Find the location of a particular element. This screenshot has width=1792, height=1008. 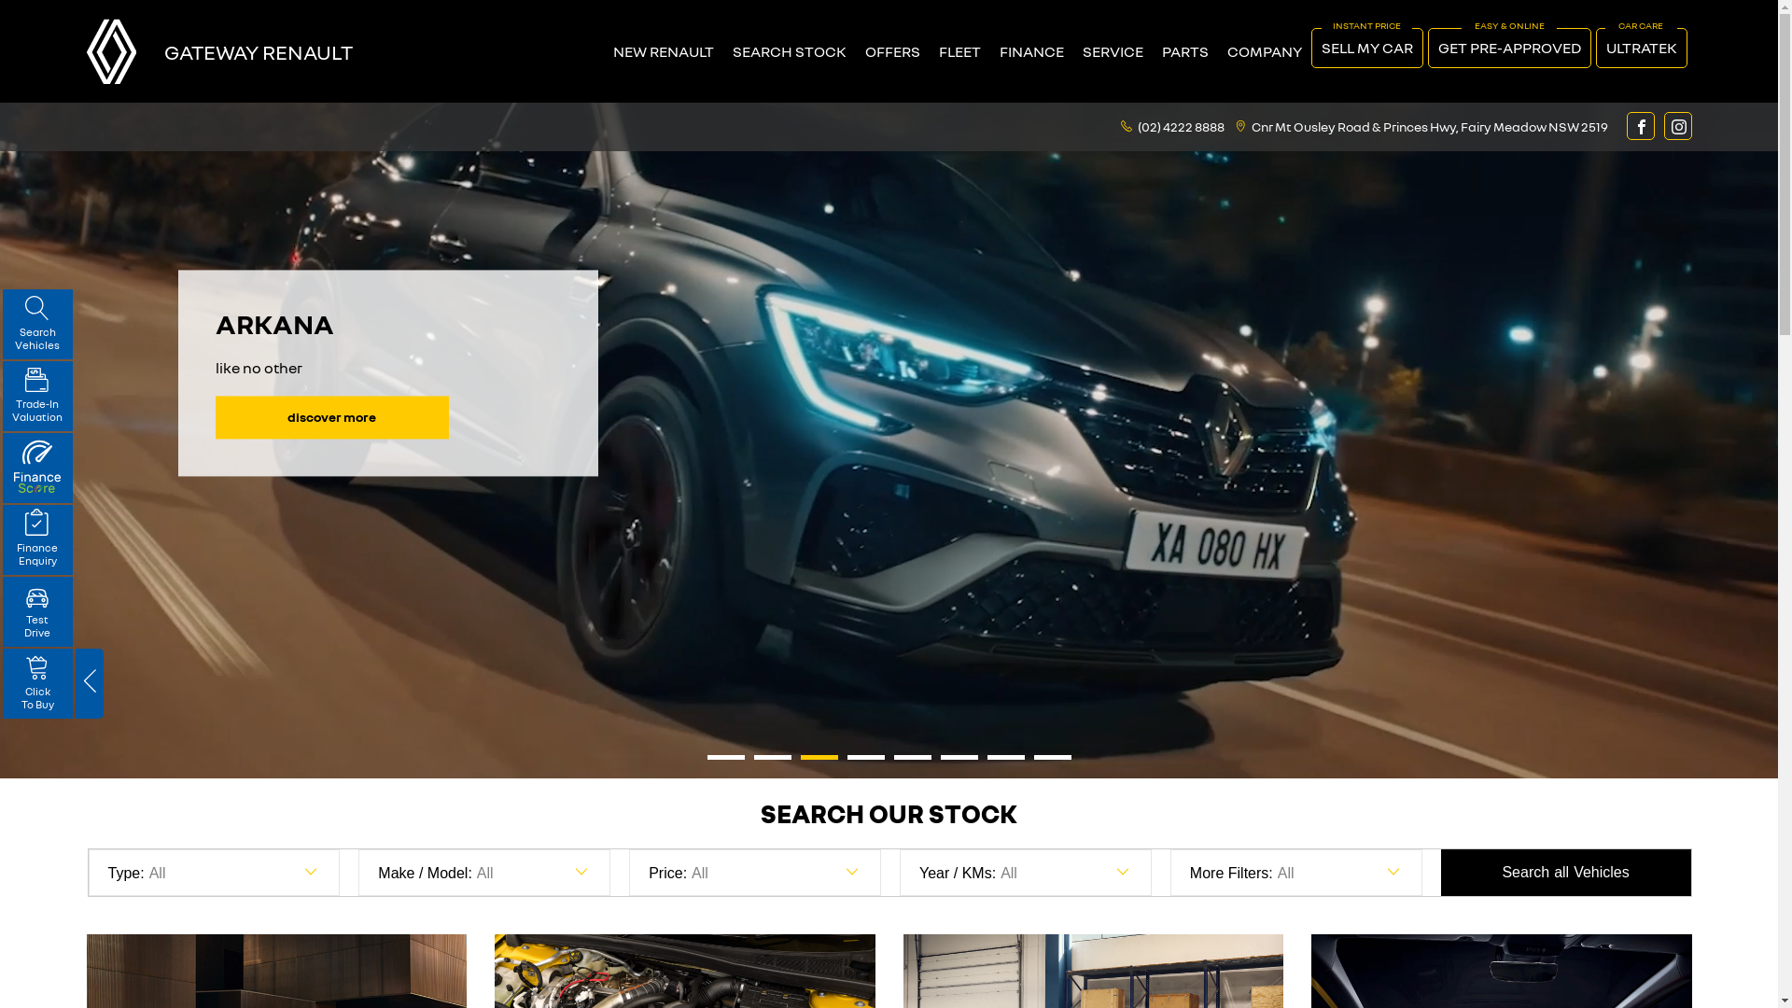

FLEET is located at coordinates (959, 52).